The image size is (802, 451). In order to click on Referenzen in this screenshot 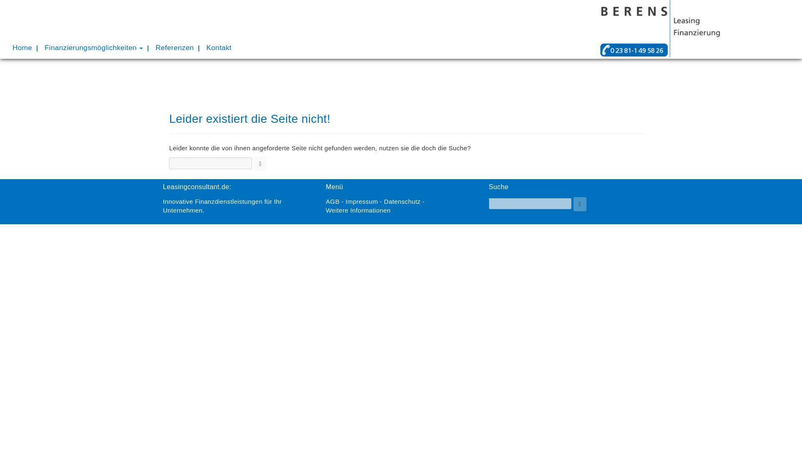, I will do `click(175, 48)`.